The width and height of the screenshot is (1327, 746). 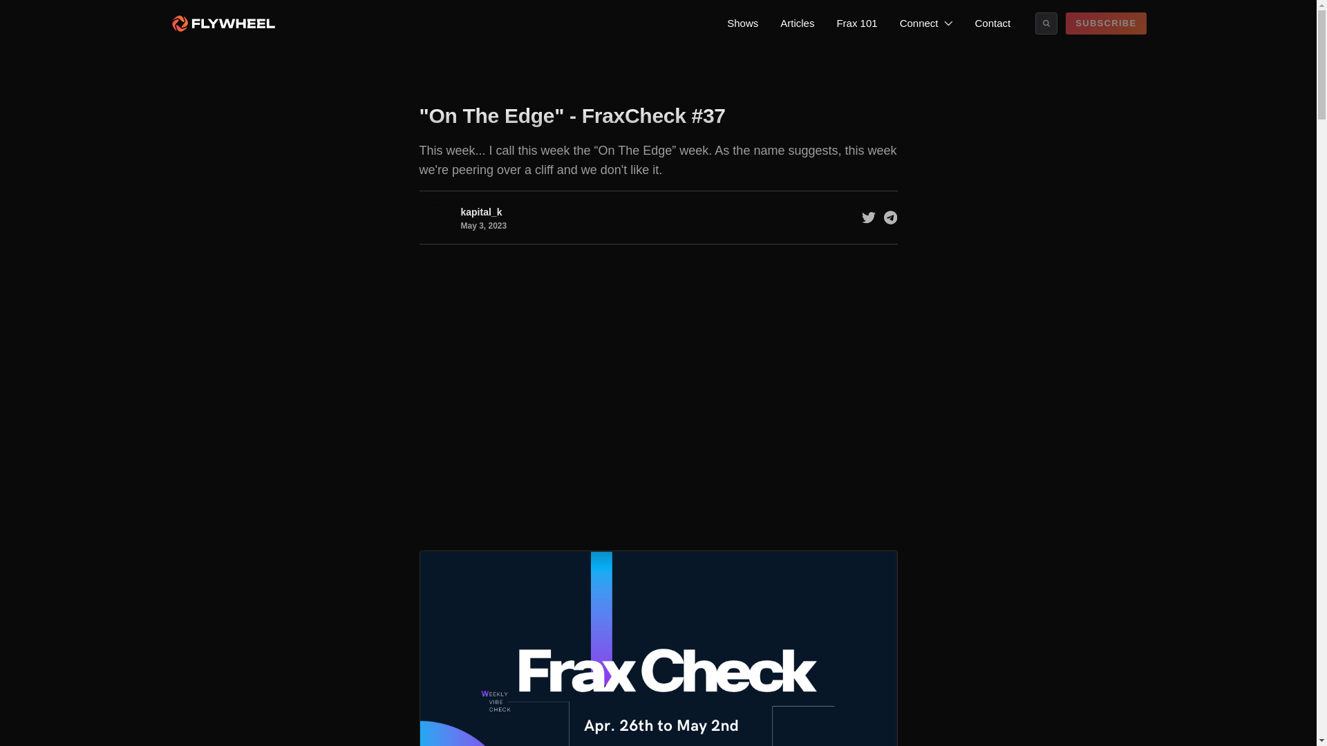 I want to click on Contact, so click(x=992, y=23).